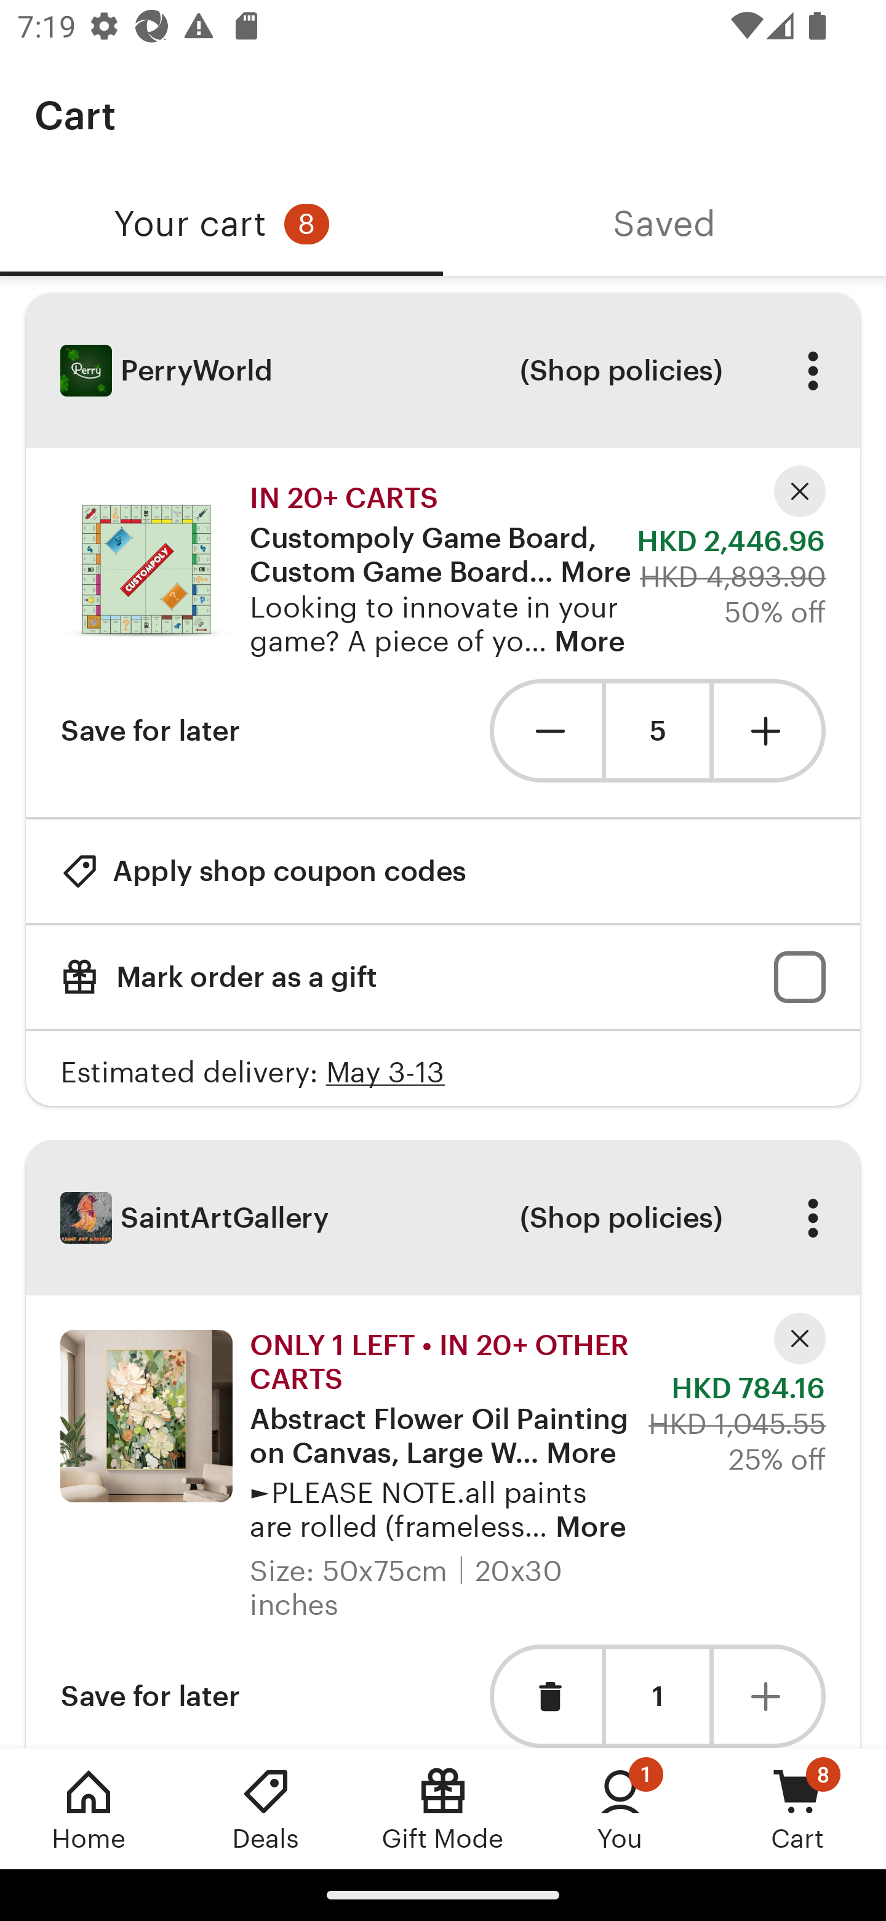 Image resolution: width=886 pixels, height=1921 pixels. What do you see at coordinates (263, 871) in the screenshot?
I see `Apply shop coupon codes` at bounding box center [263, 871].